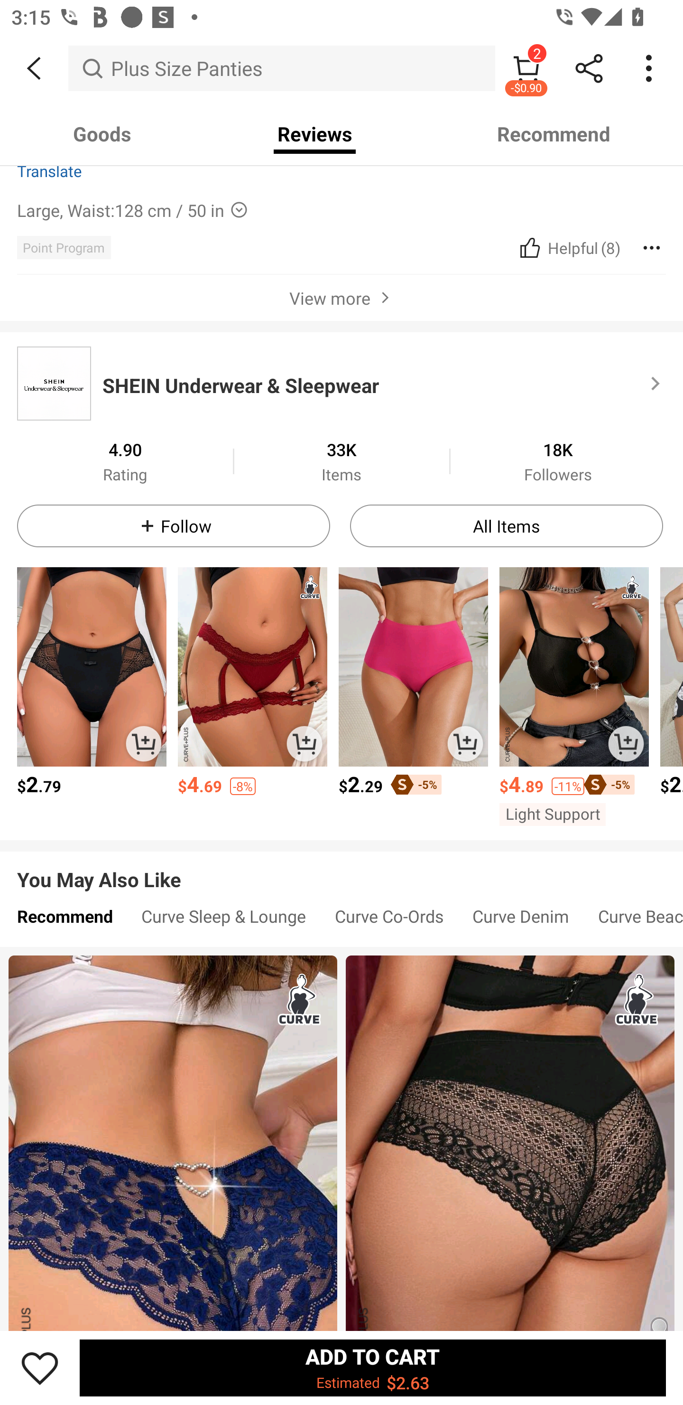  Describe the element at coordinates (507, 526) in the screenshot. I see `All Items` at that location.